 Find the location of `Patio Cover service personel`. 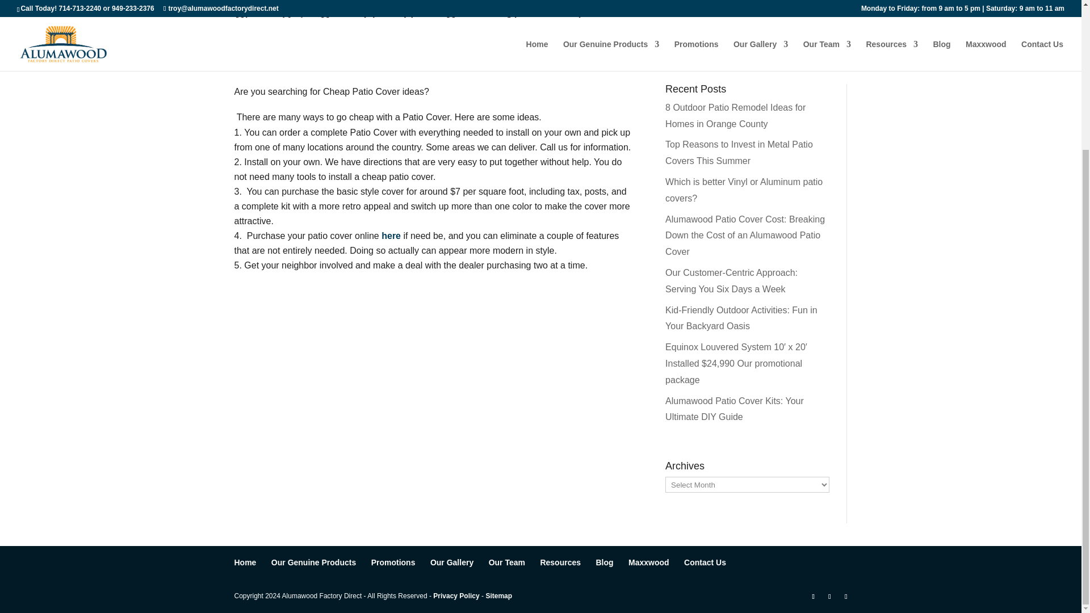

Patio Cover service personel is located at coordinates (506, 562).